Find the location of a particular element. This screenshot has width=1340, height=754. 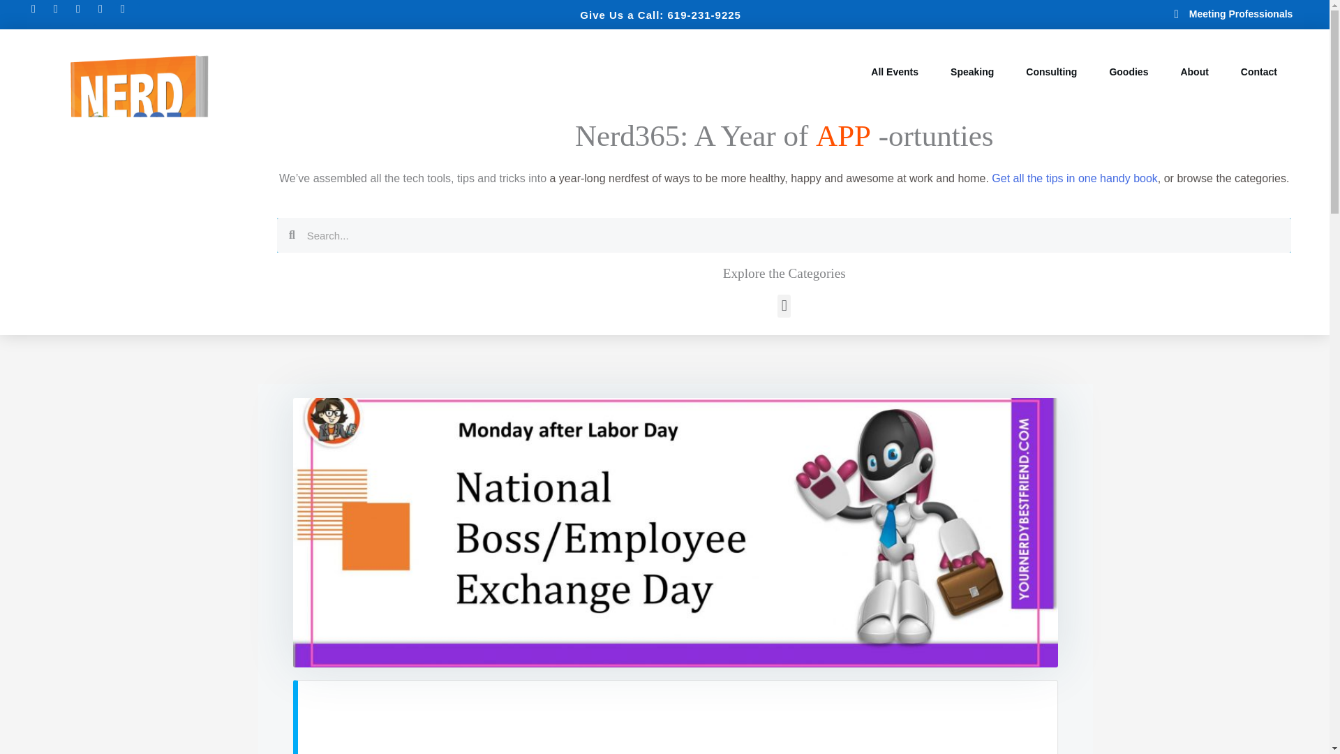

Meeting Professionals is located at coordinates (1191, 14).